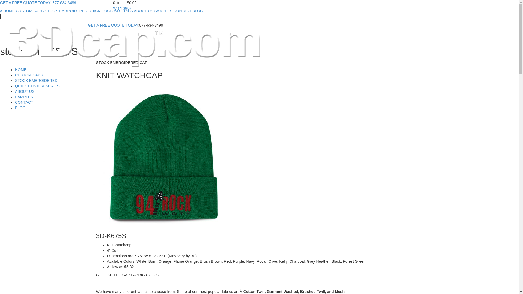 Image resolution: width=523 pixels, height=294 pixels. Describe the element at coordinates (111, 11) in the screenshot. I see `QUICK CUSTOM SERIES` at that location.